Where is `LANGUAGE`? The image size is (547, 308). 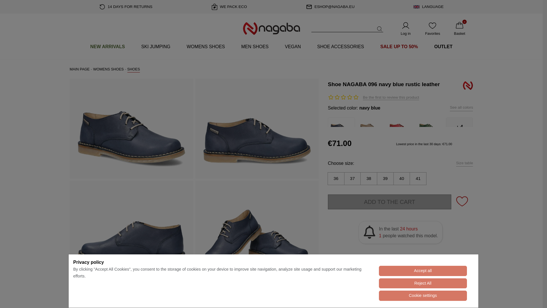 LANGUAGE is located at coordinates (428, 7).